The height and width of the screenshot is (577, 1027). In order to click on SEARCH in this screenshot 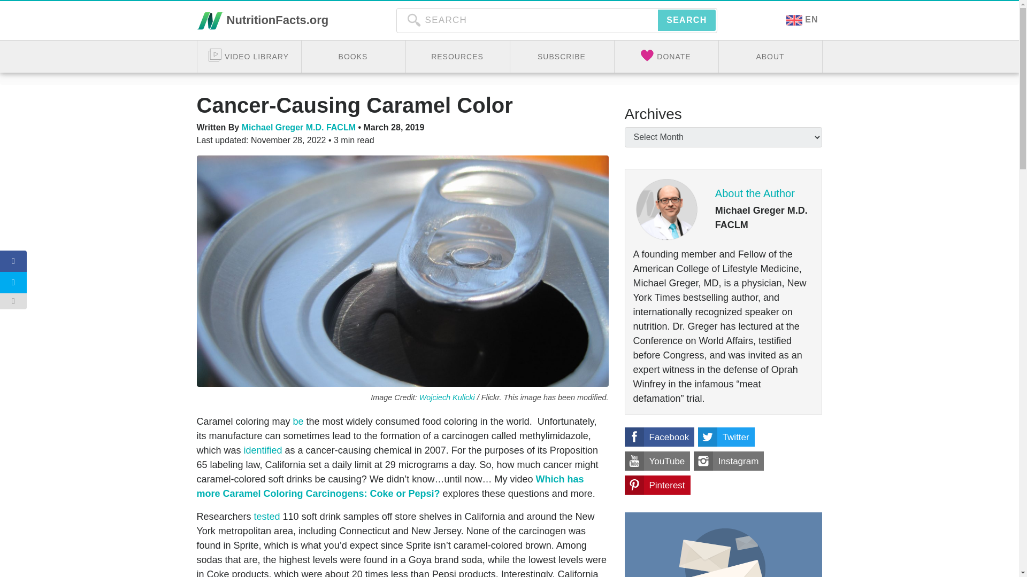, I will do `click(686, 20)`.